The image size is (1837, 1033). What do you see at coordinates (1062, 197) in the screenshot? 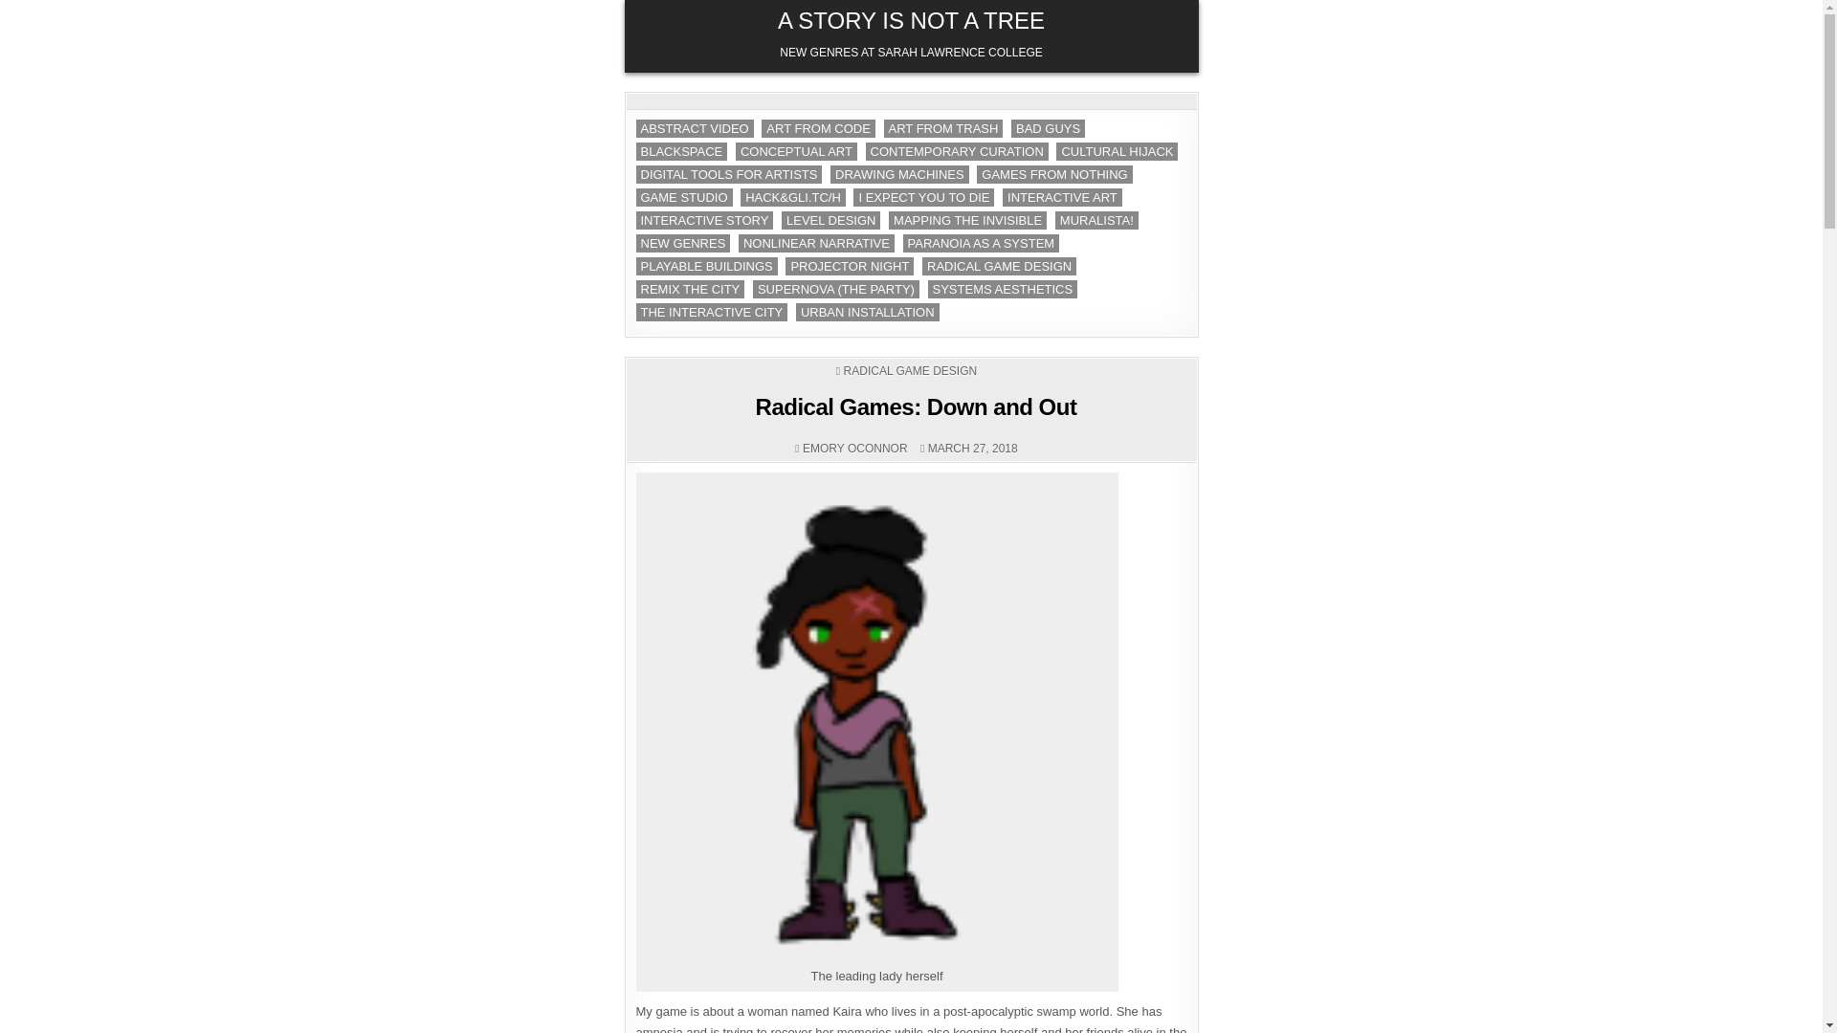
I see `INTERACTIVE ART` at bounding box center [1062, 197].